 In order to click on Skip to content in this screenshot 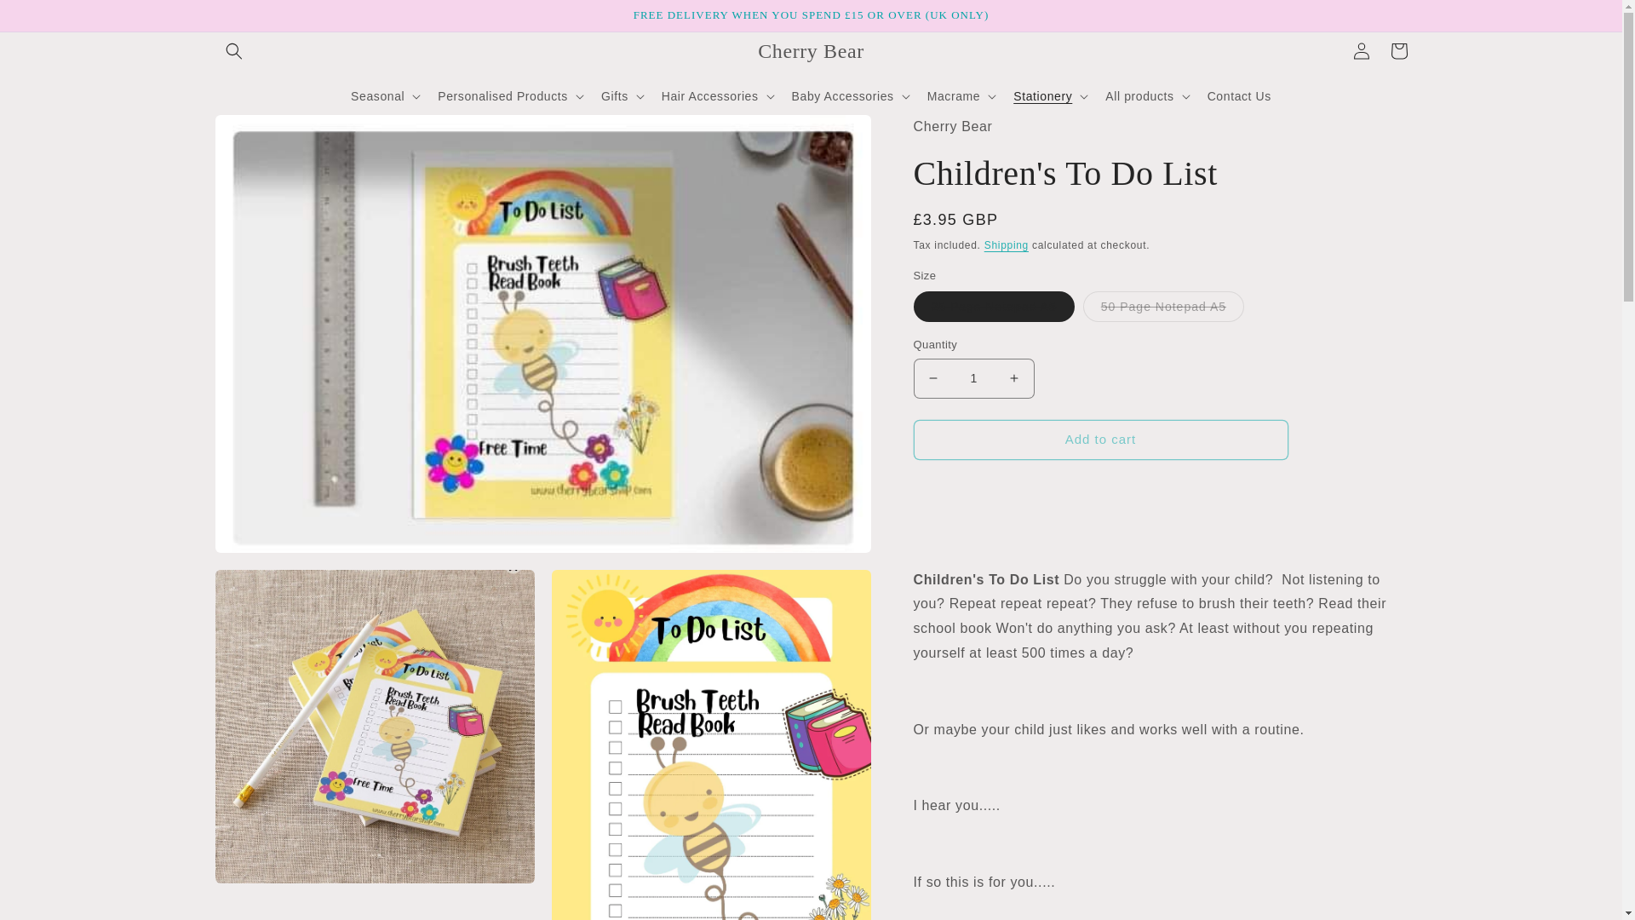, I will do `click(51, 20)`.